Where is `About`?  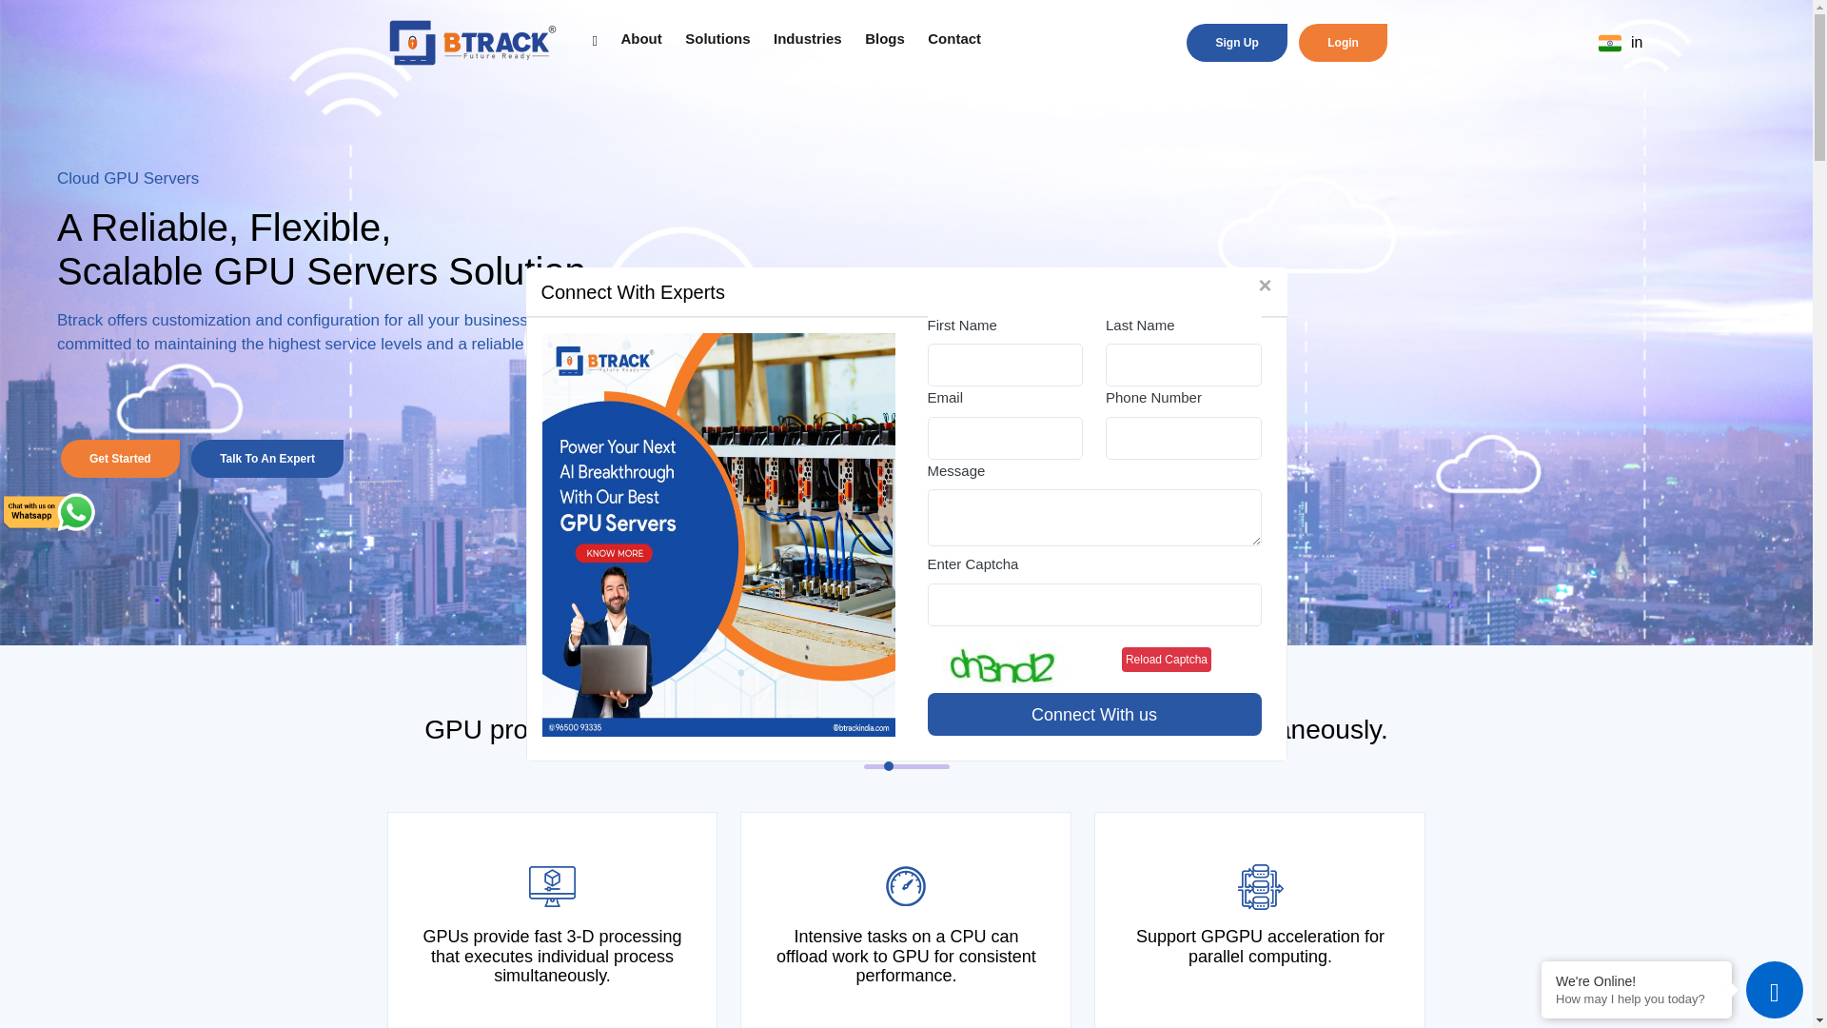 About is located at coordinates (641, 39).